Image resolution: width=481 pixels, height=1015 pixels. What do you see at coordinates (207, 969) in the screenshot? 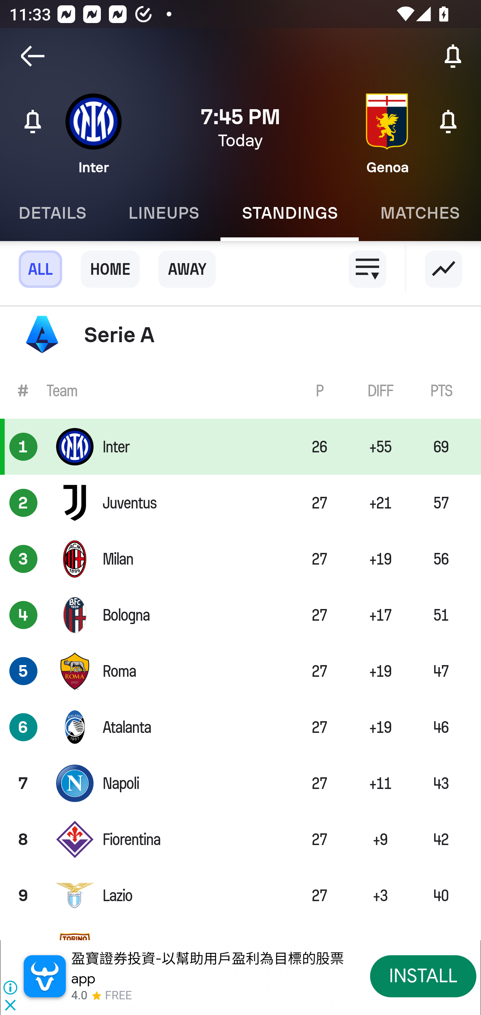
I see `盈寶證券投資-以幫助用戶盈利為目標的股票 app 盈寶證券投資-以幫助用戶盈利為目標的股票 app` at bounding box center [207, 969].